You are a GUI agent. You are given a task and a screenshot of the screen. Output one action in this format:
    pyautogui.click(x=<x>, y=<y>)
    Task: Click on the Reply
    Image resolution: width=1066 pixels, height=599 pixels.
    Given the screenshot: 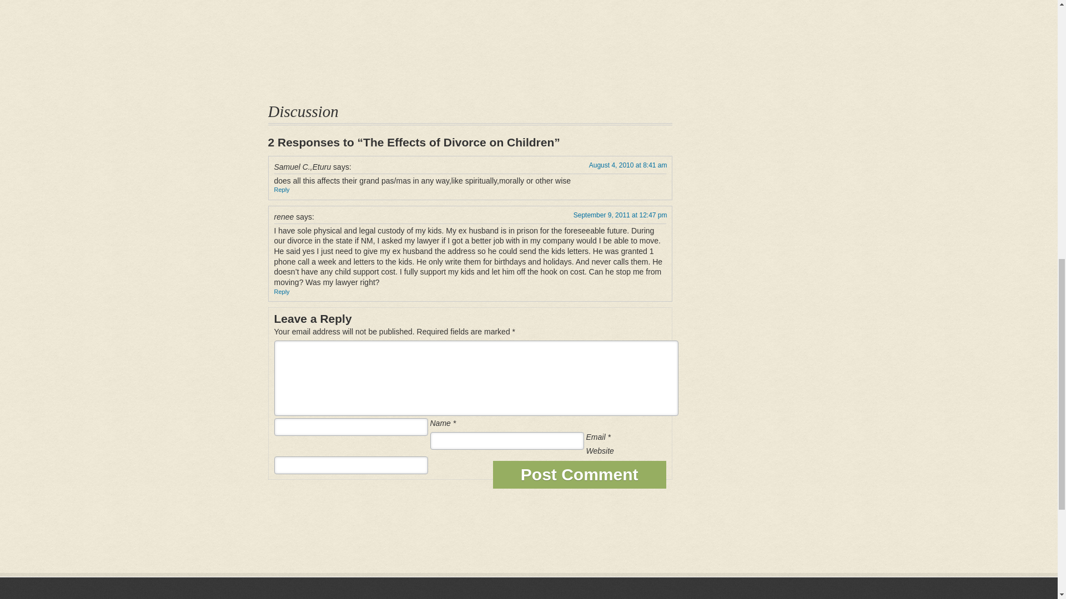 What is the action you would take?
    pyautogui.click(x=282, y=292)
    